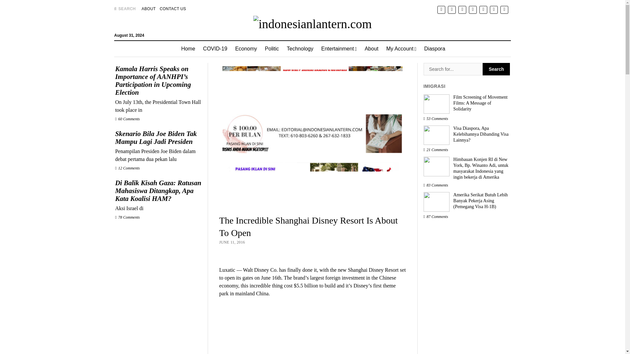 The height and width of the screenshot is (354, 630). I want to click on Technology, so click(300, 49).